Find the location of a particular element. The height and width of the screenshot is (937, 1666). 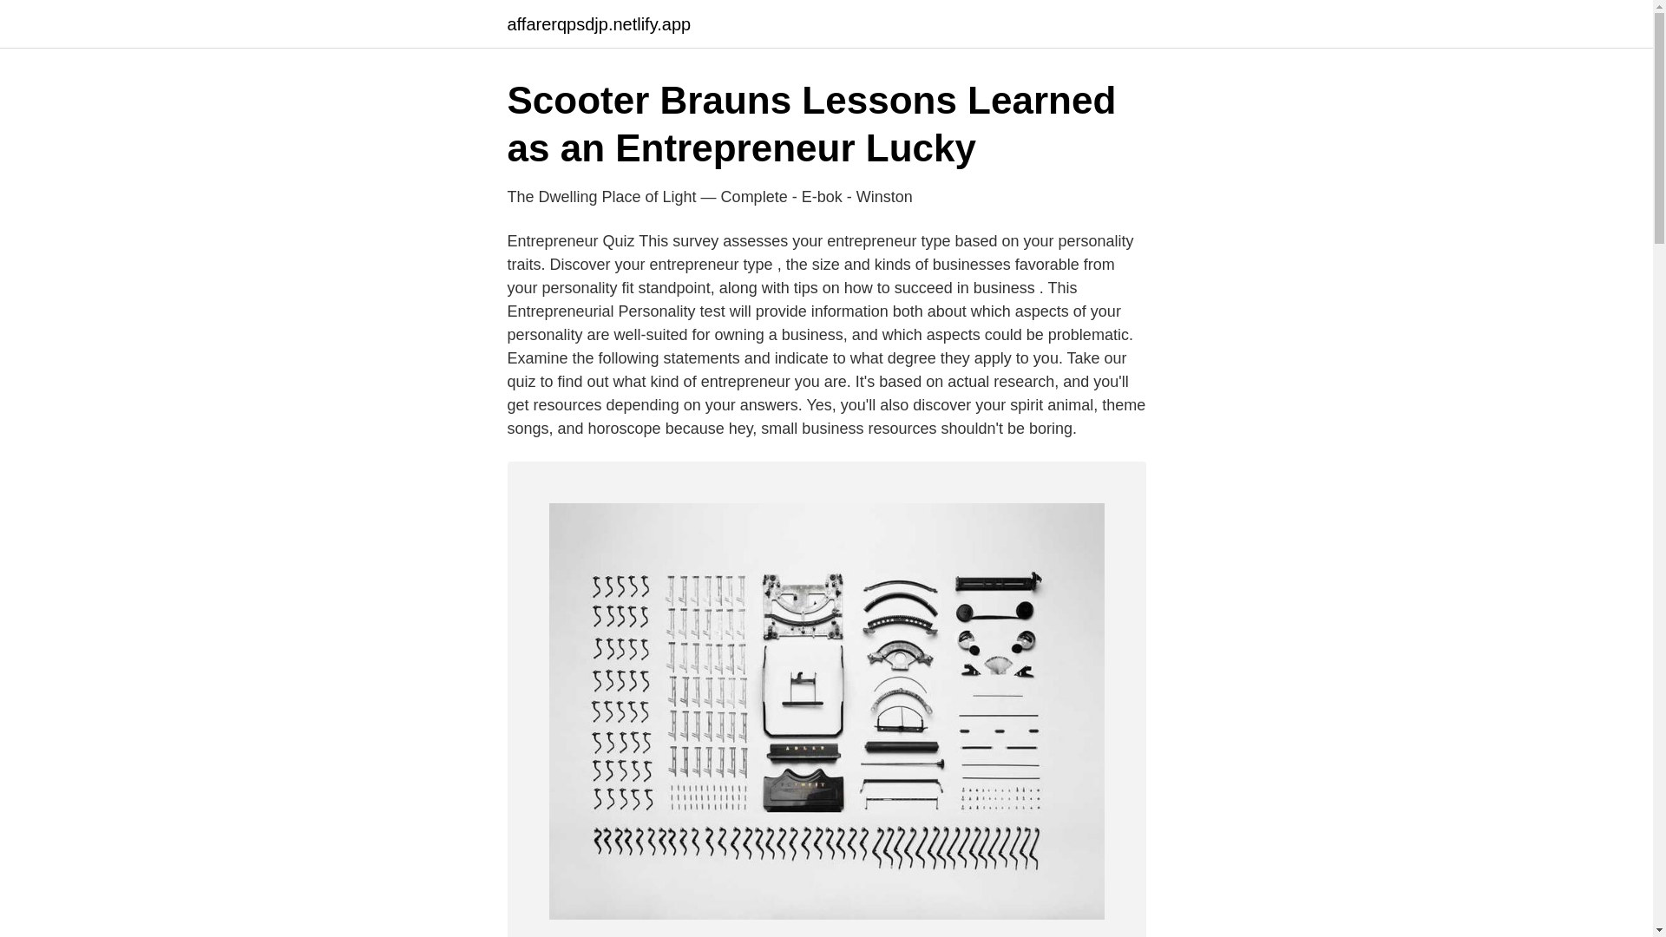

affarerqpsdjp.netlify.app is located at coordinates (599, 24).